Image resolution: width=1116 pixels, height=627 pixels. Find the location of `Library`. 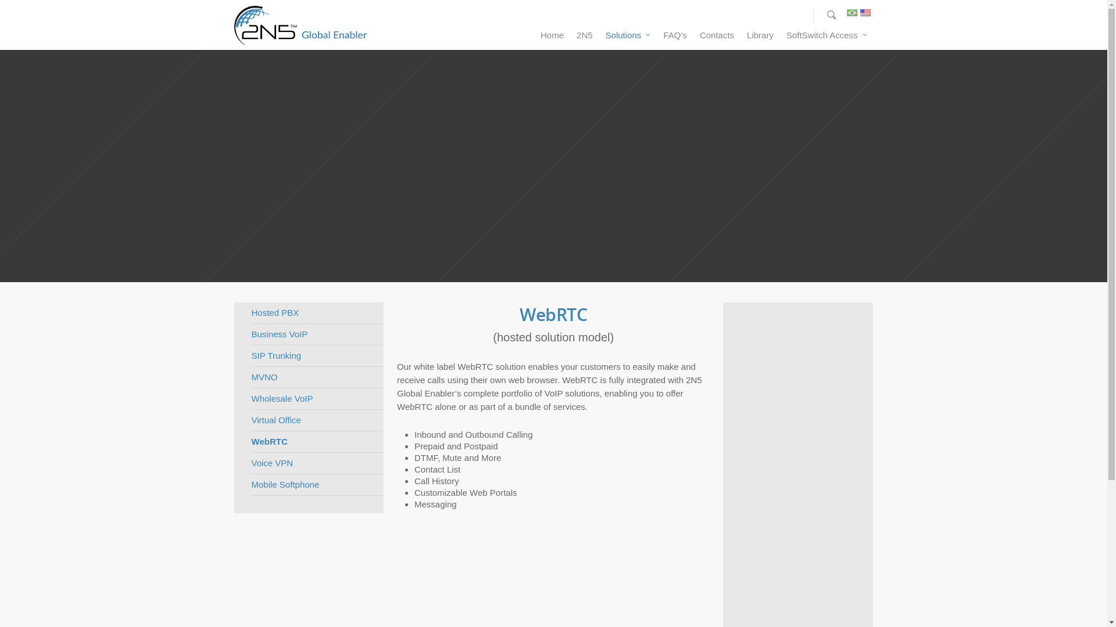

Library is located at coordinates (760, 38).